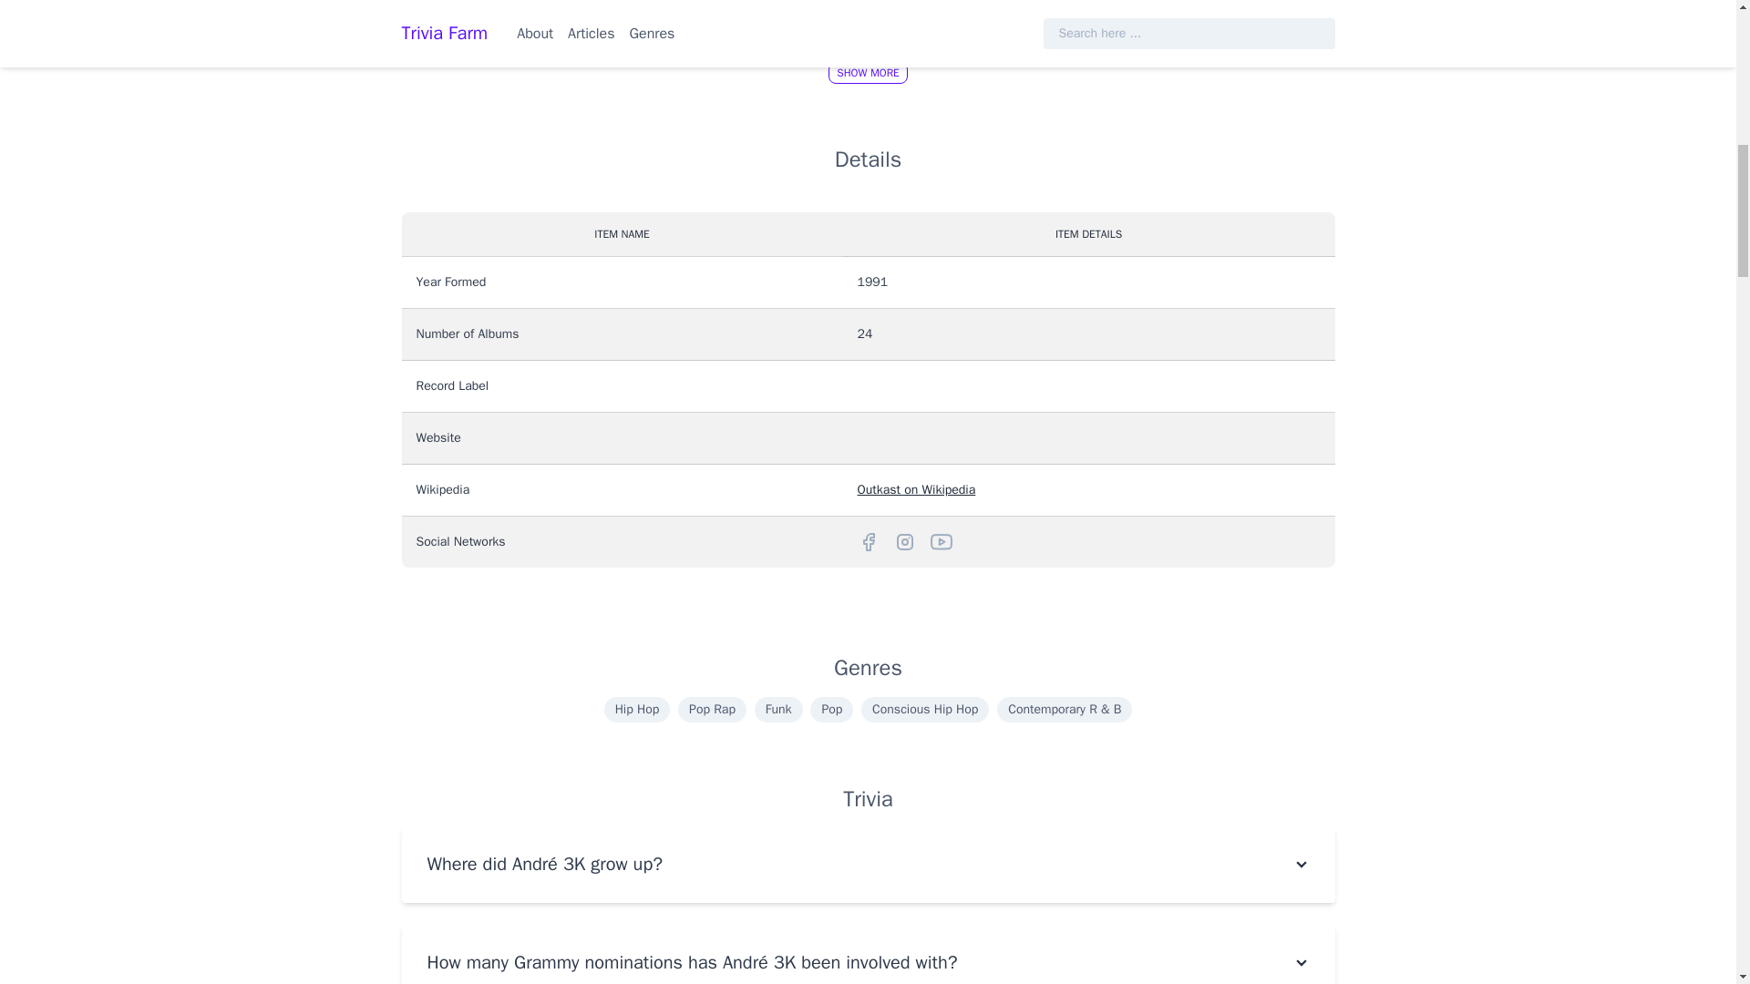 The height and width of the screenshot is (984, 1750). I want to click on Outkast on Instagram, so click(904, 541).